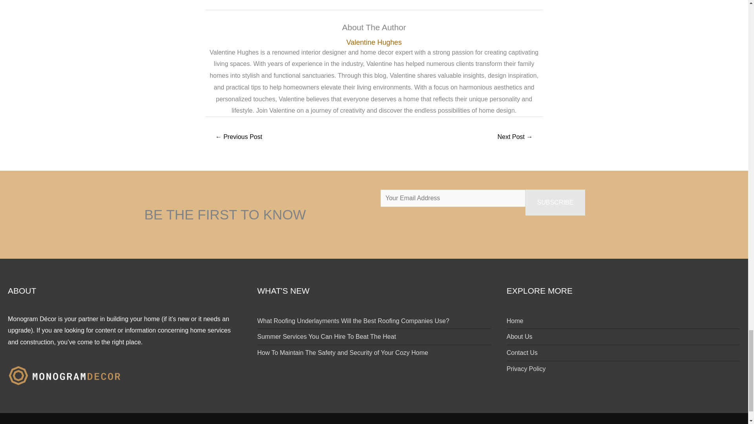 This screenshot has height=424, width=754. I want to click on Valentine Hughes, so click(374, 42).